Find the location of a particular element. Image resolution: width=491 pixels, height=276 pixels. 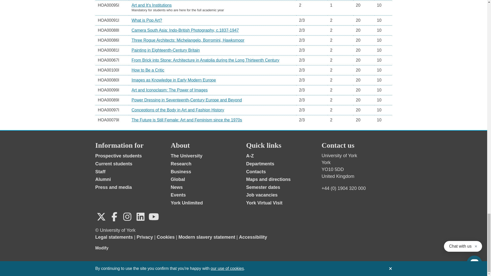

Follow us on X is located at coordinates (101, 217).